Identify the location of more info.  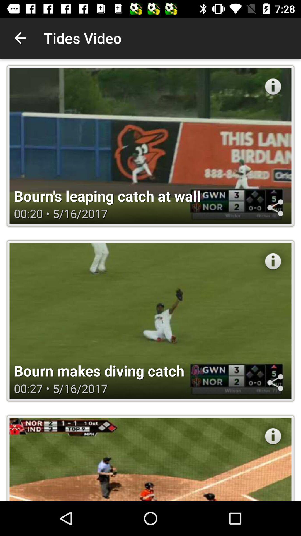
(273, 436).